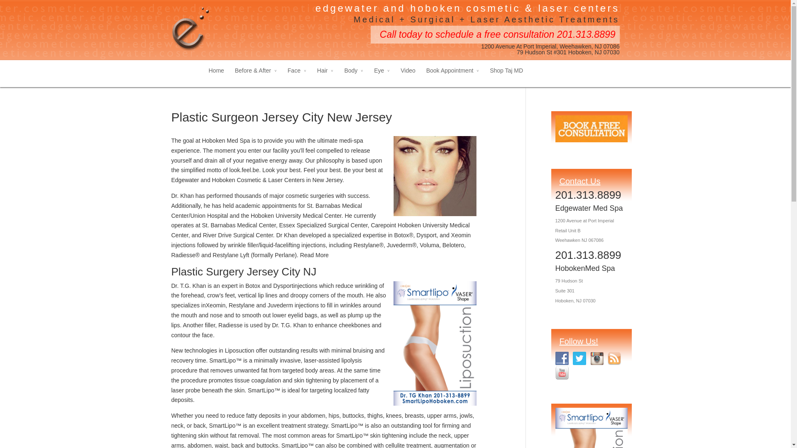 The width and height of the screenshot is (797, 448). Describe the element at coordinates (562, 358) in the screenshot. I see `Follow Us on Facebook` at that location.